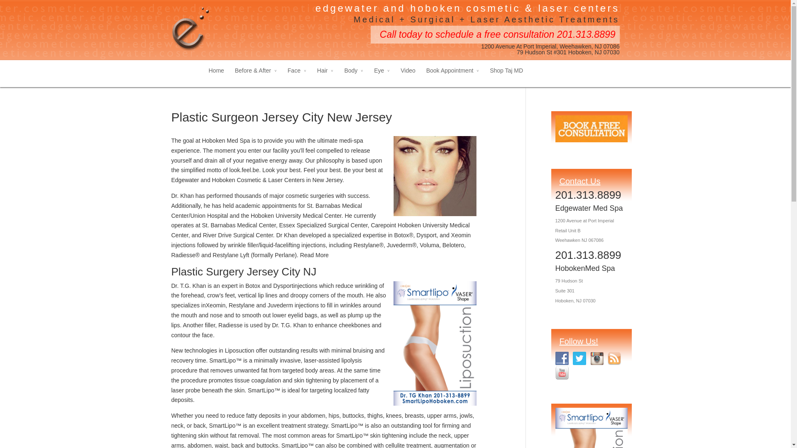 The width and height of the screenshot is (797, 448). Describe the element at coordinates (562, 358) in the screenshot. I see `Follow Us on Facebook` at that location.